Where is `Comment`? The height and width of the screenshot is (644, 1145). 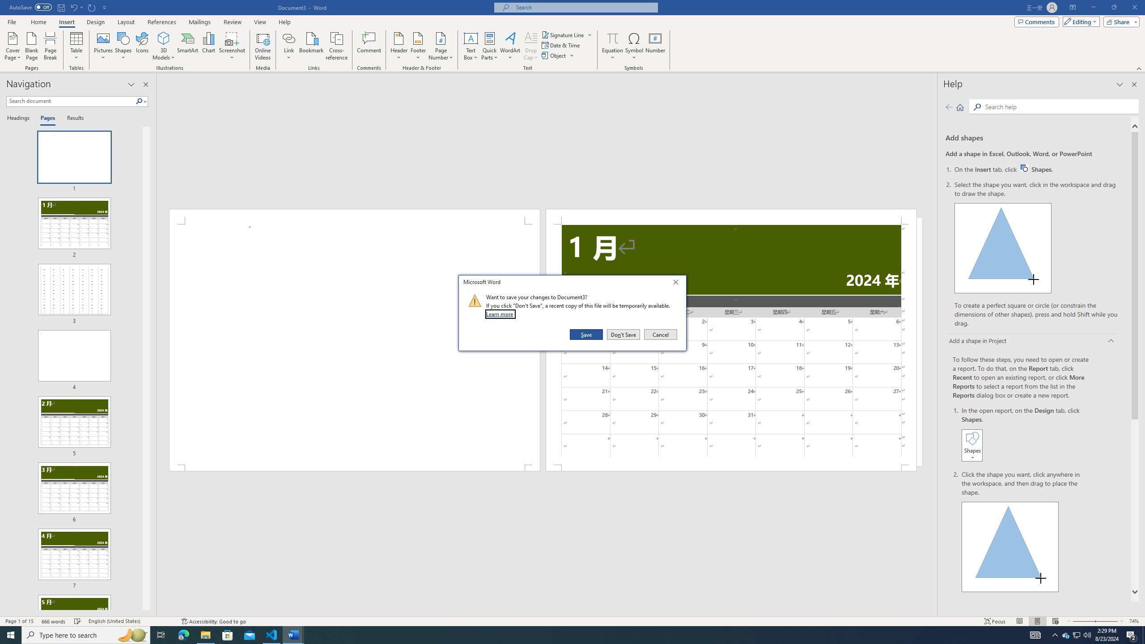 Comment is located at coordinates (263, 46).